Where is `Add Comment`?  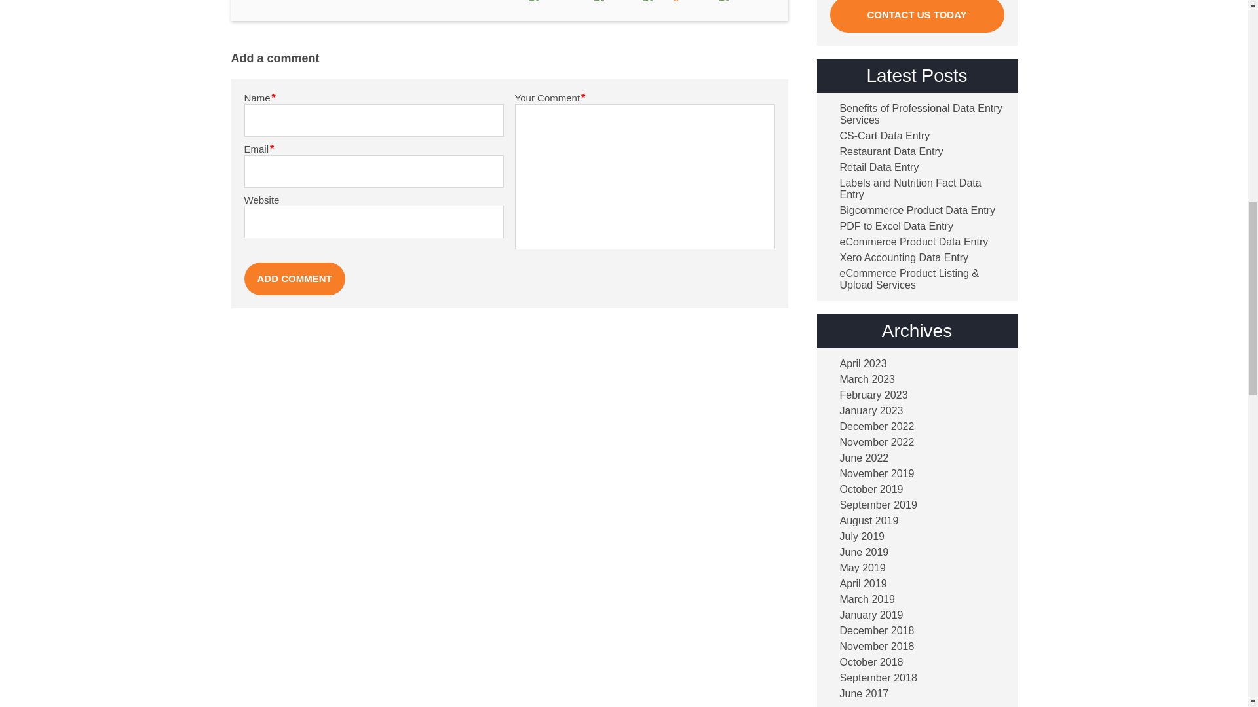 Add Comment is located at coordinates (294, 279).